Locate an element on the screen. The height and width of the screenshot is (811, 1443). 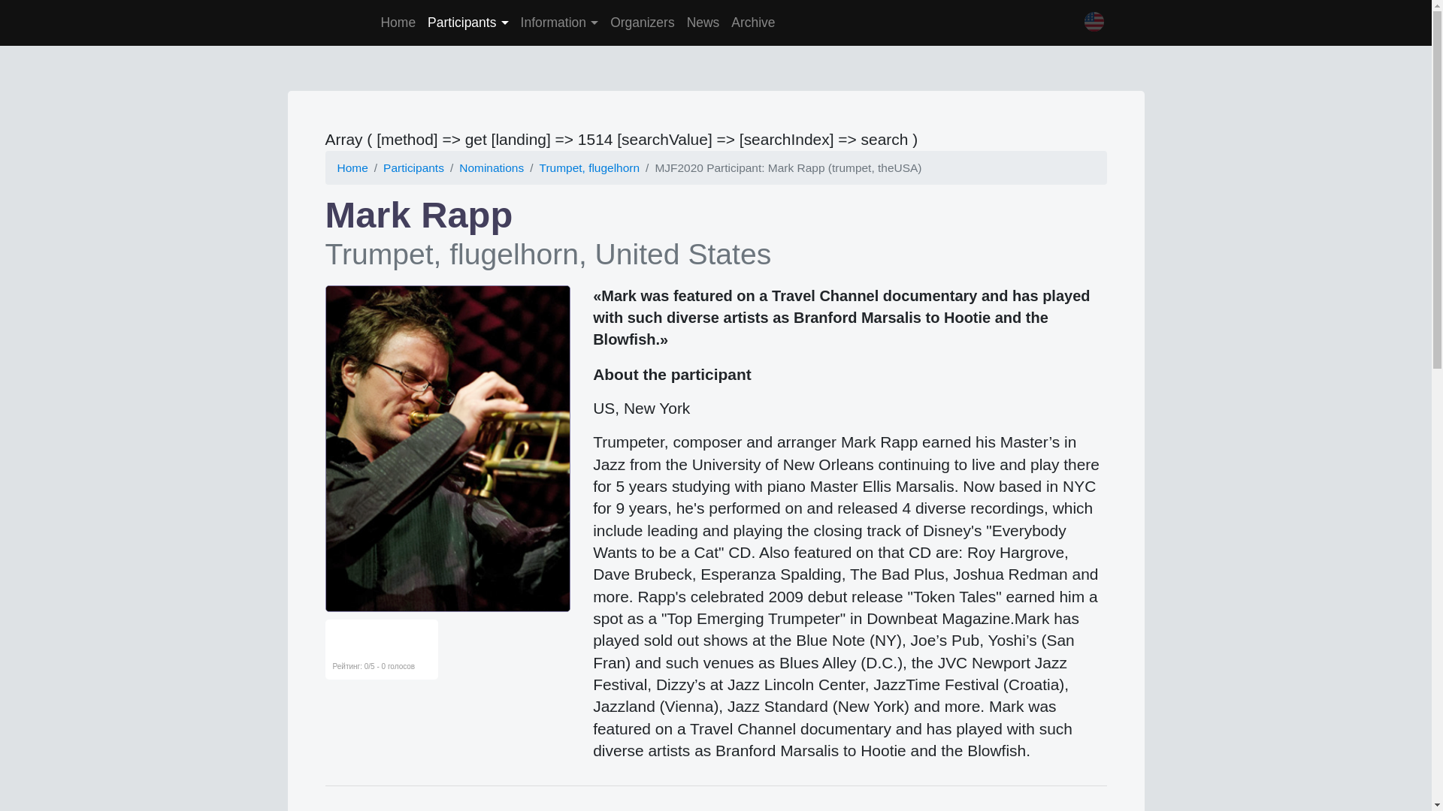
Master-Jam Fest is located at coordinates (331, 23).